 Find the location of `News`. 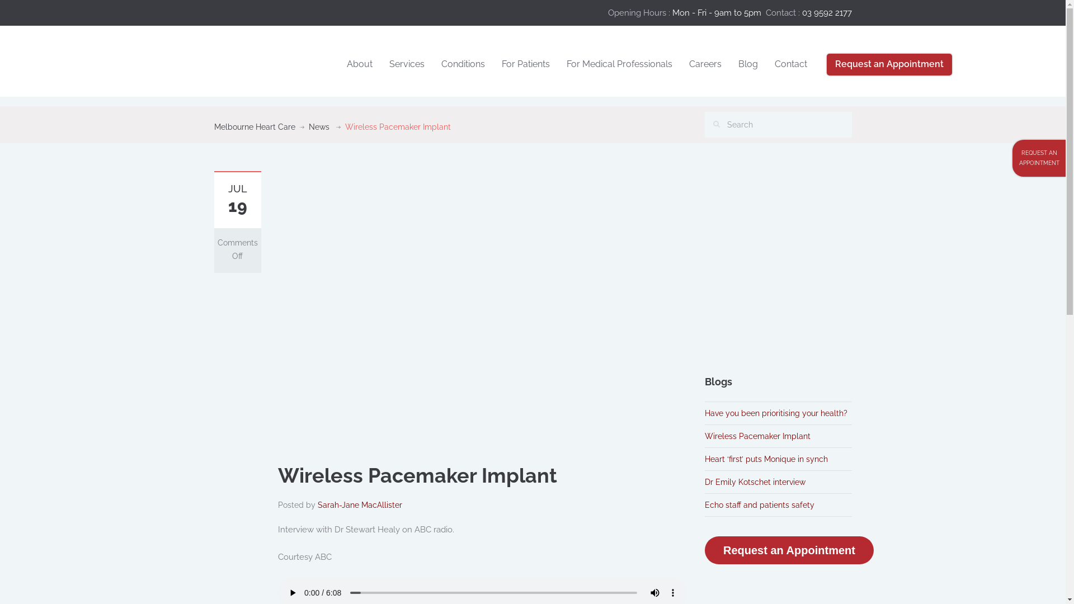

News is located at coordinates (319, 127).